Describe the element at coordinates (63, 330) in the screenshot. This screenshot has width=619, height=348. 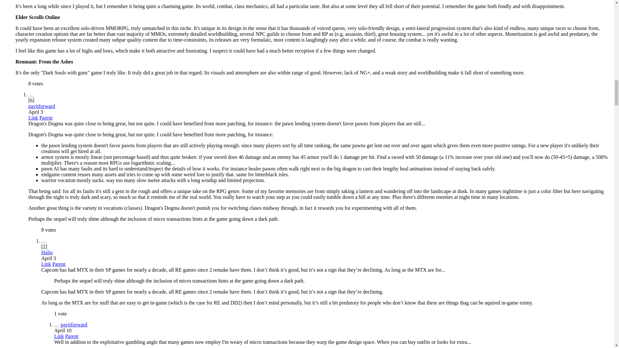
I see `2024-04-10 23:39:32 UTC` at that location.